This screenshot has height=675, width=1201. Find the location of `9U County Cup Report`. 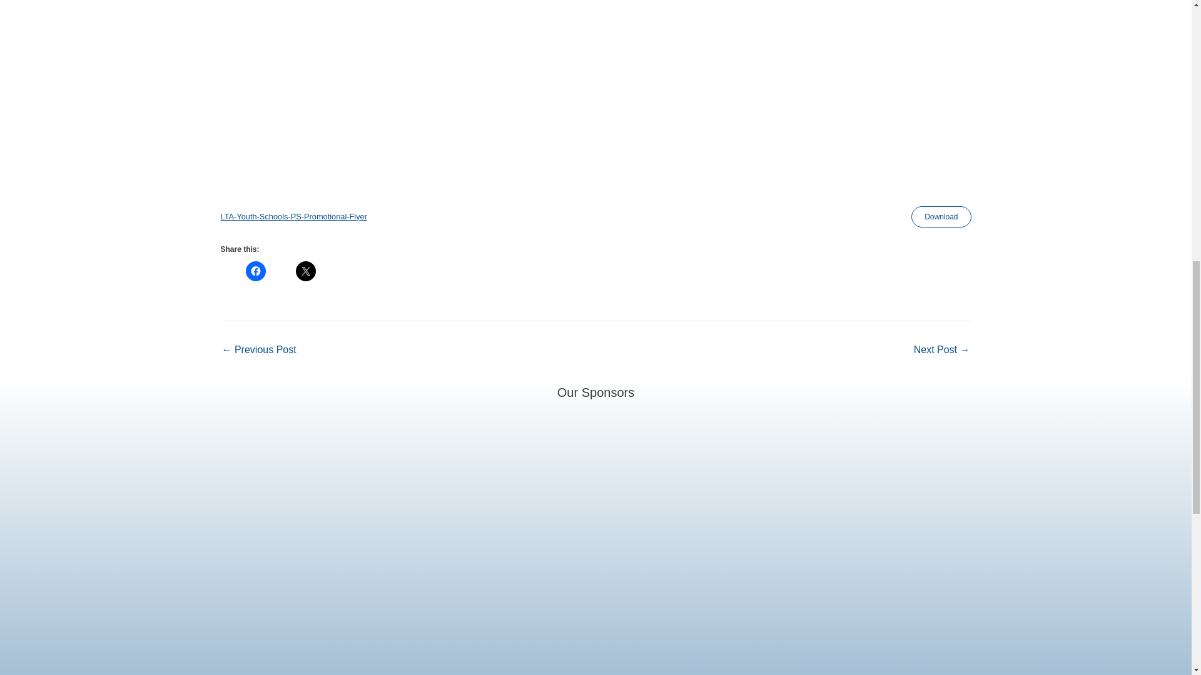

9U County Cup Report is located at coordinates (258, 350).